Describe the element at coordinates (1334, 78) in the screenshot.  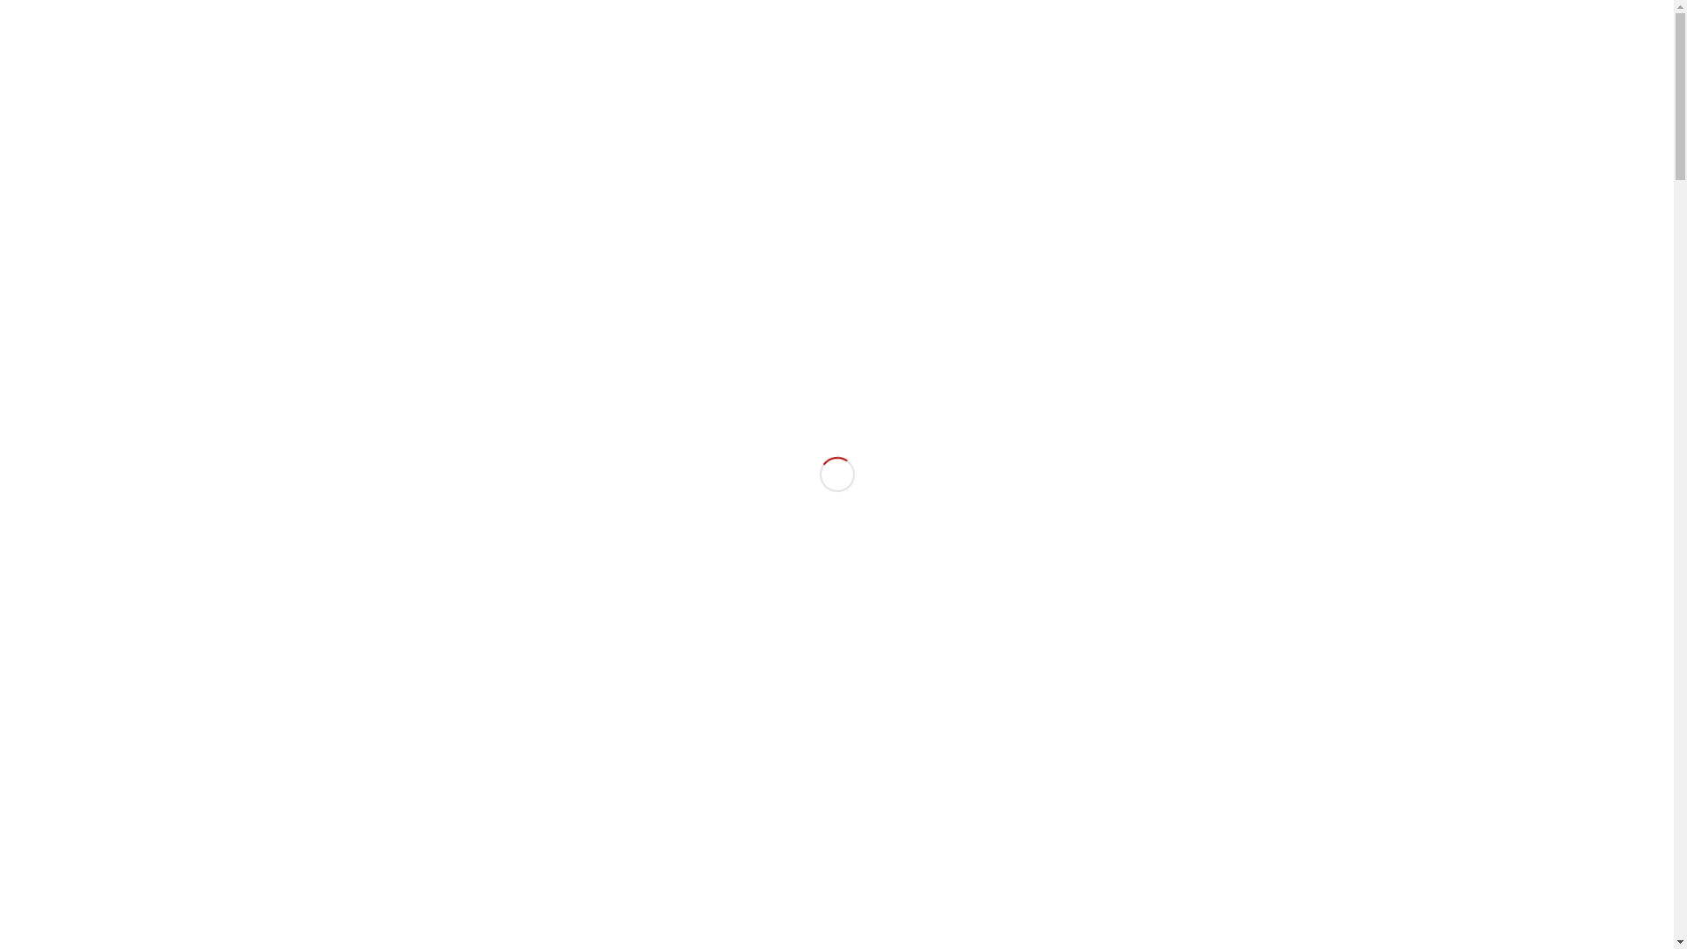
I see `Contact Us` at that location.